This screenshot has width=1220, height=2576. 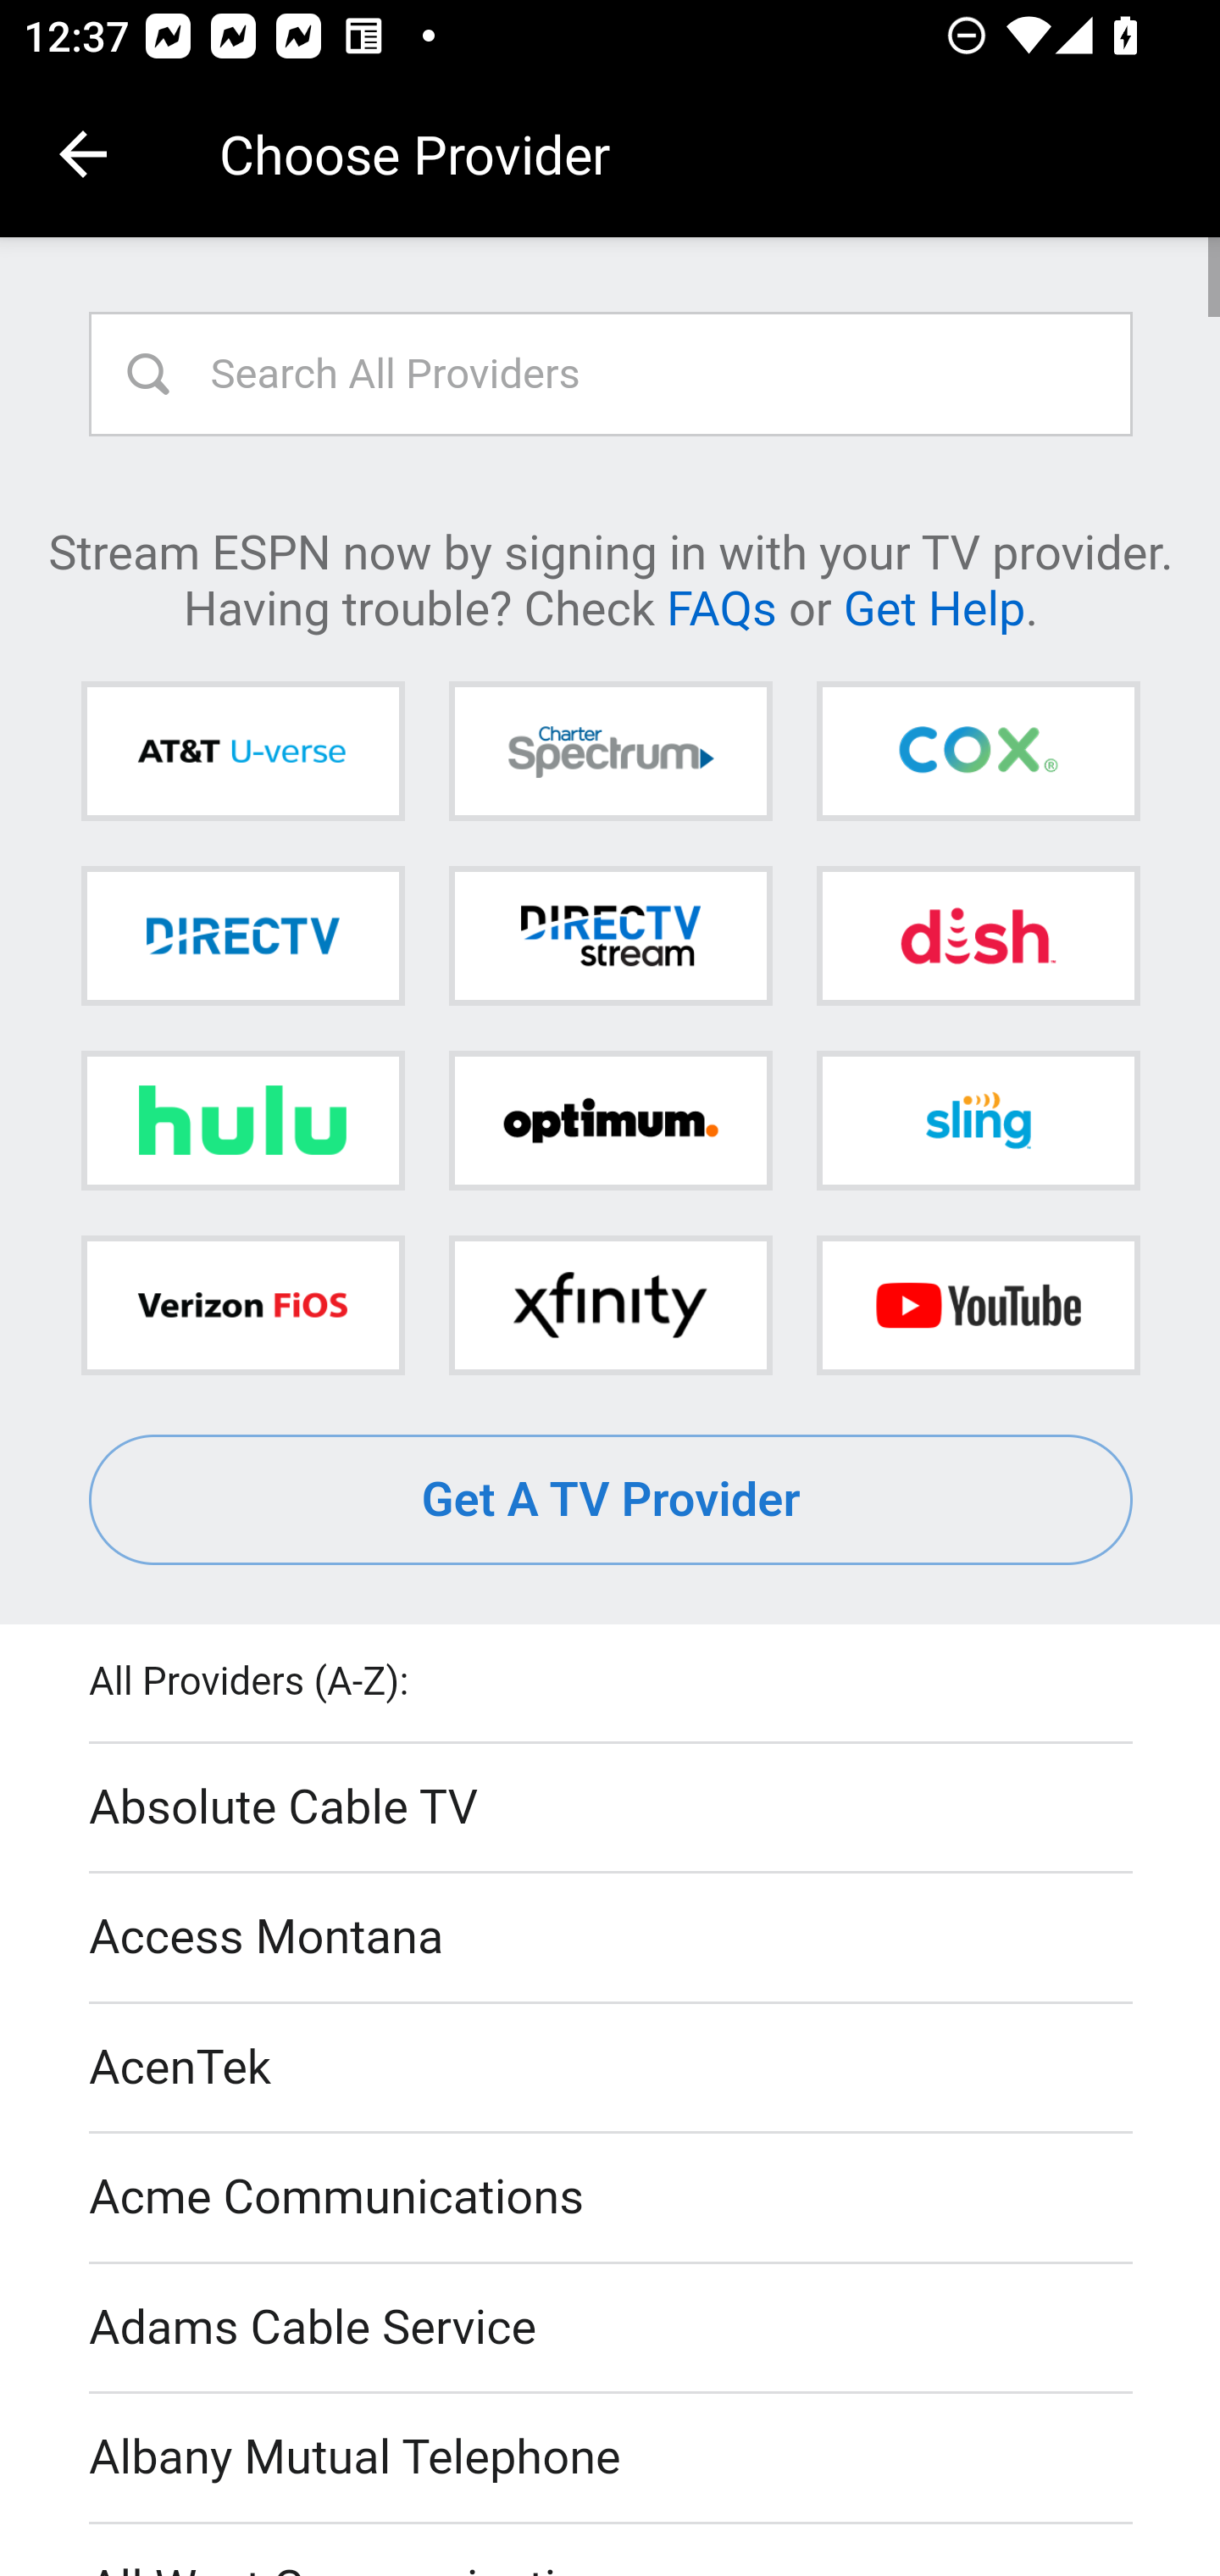 What do you see at coordinates (978, 935) in the screenshot?
I see `DISH` at bounding box center [978, 935].